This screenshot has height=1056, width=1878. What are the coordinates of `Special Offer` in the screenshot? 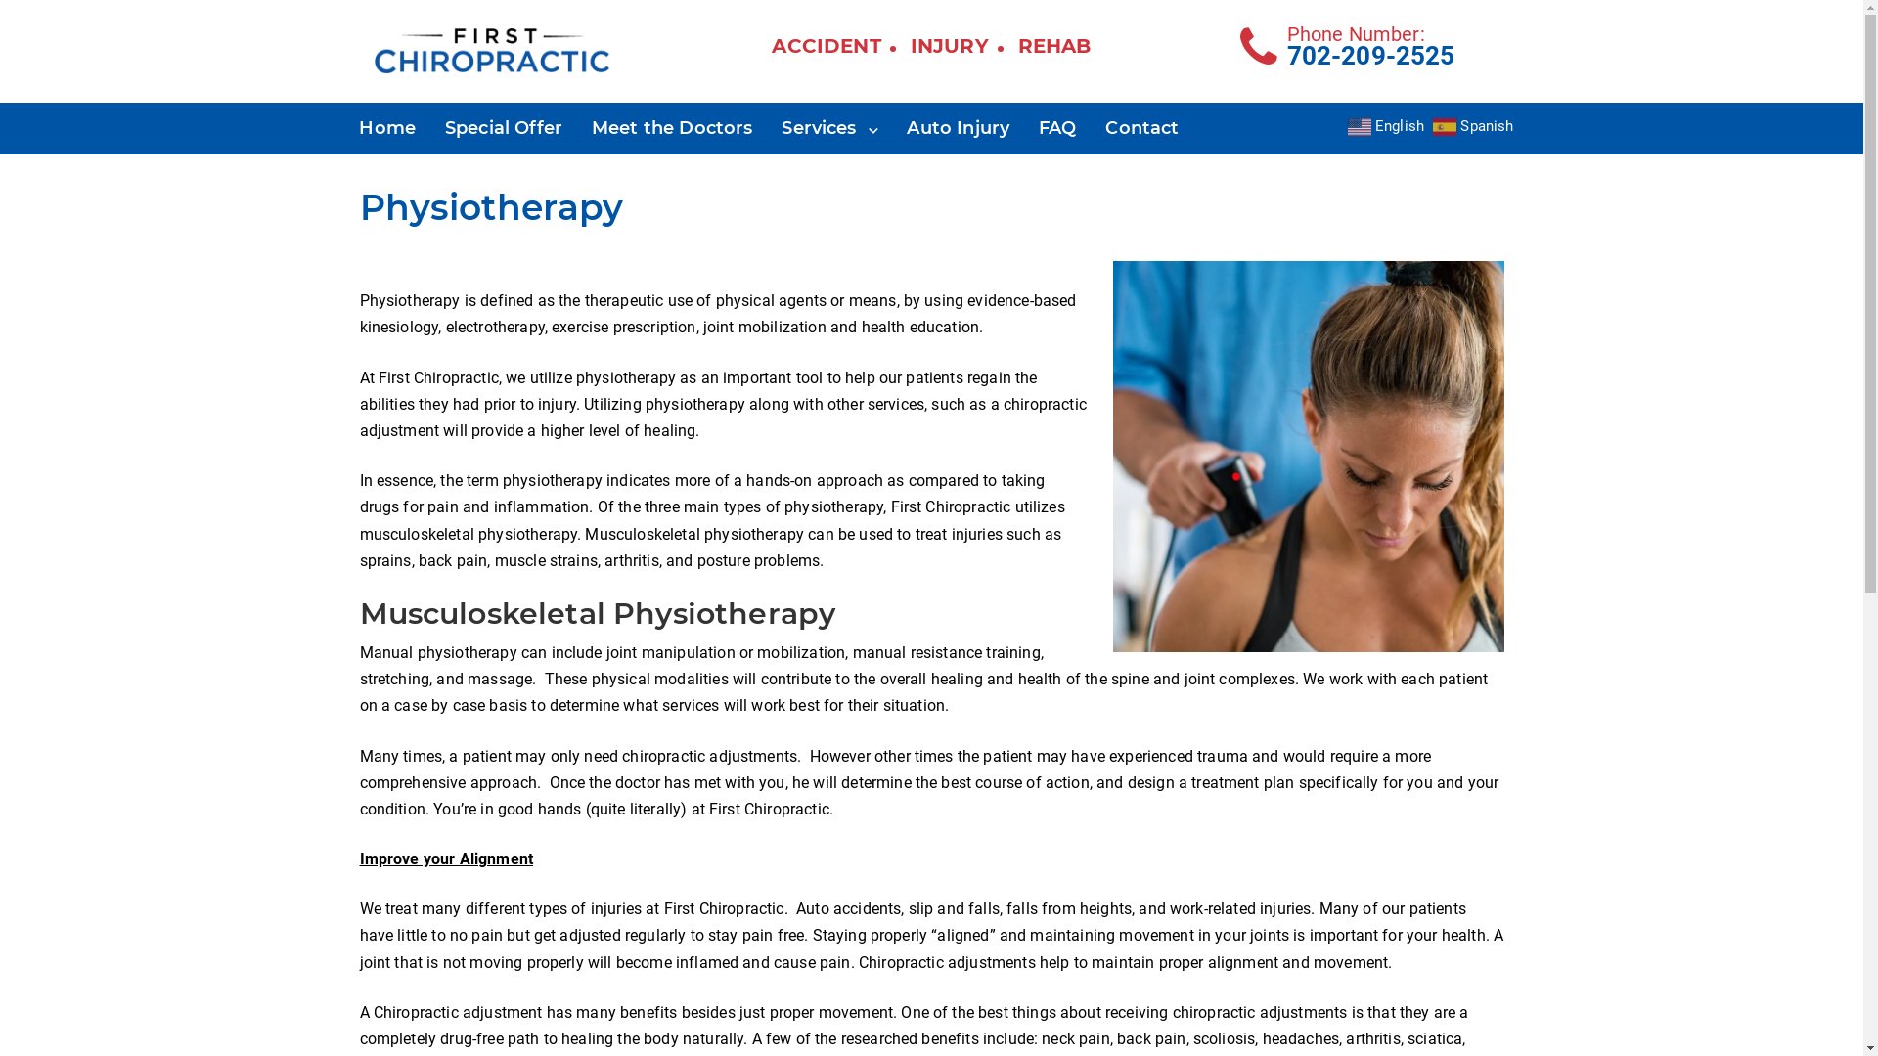 It's located at (504, 128).